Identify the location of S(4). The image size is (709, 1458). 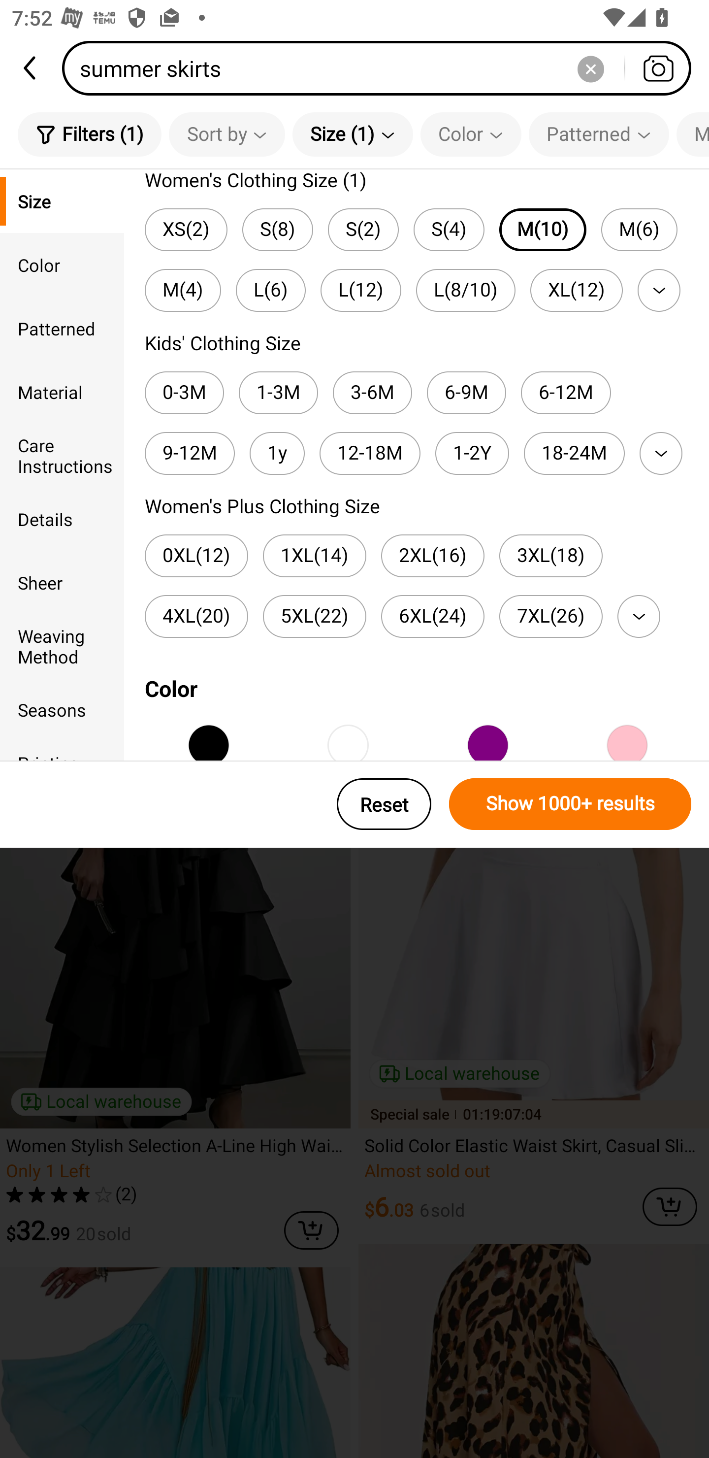
(449, 230).